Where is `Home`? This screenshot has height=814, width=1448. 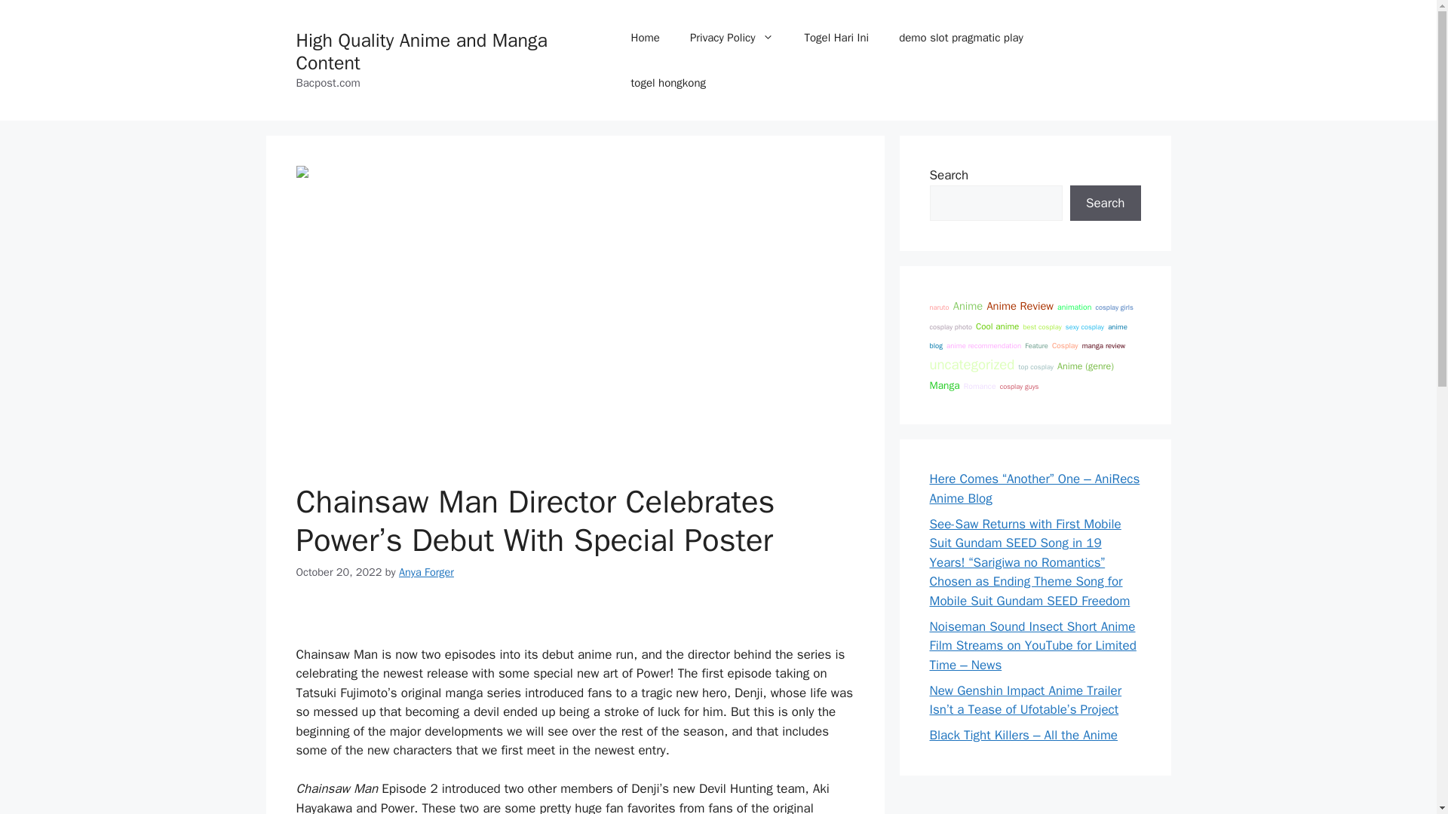 Home is located at coordinates (646, 38).